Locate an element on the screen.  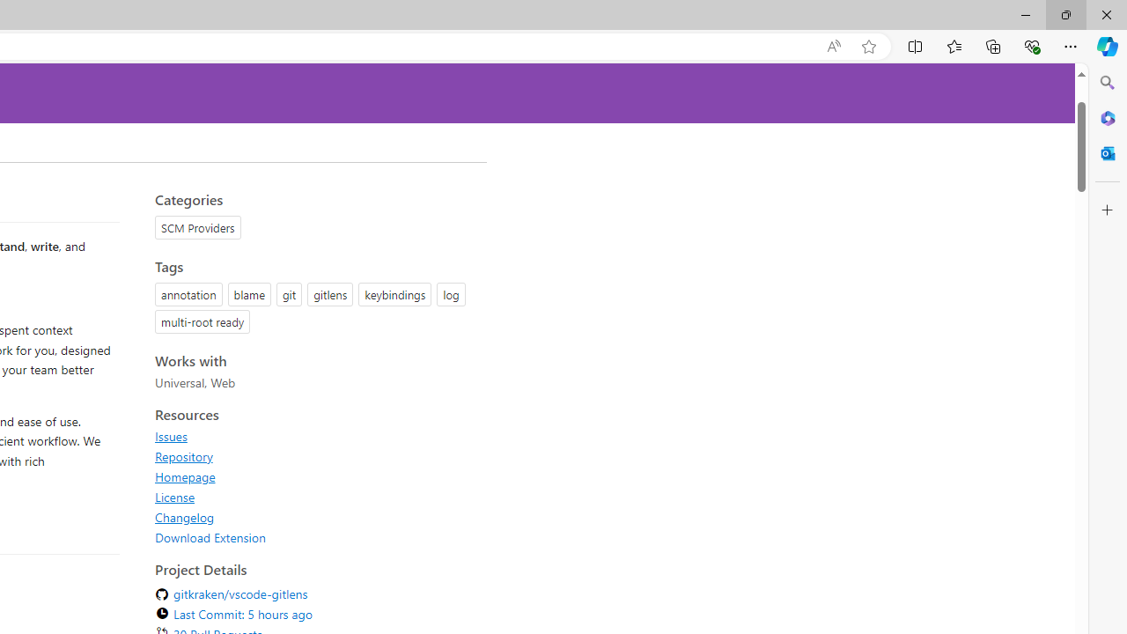
Download Extension is located at coordinates (315, 537).